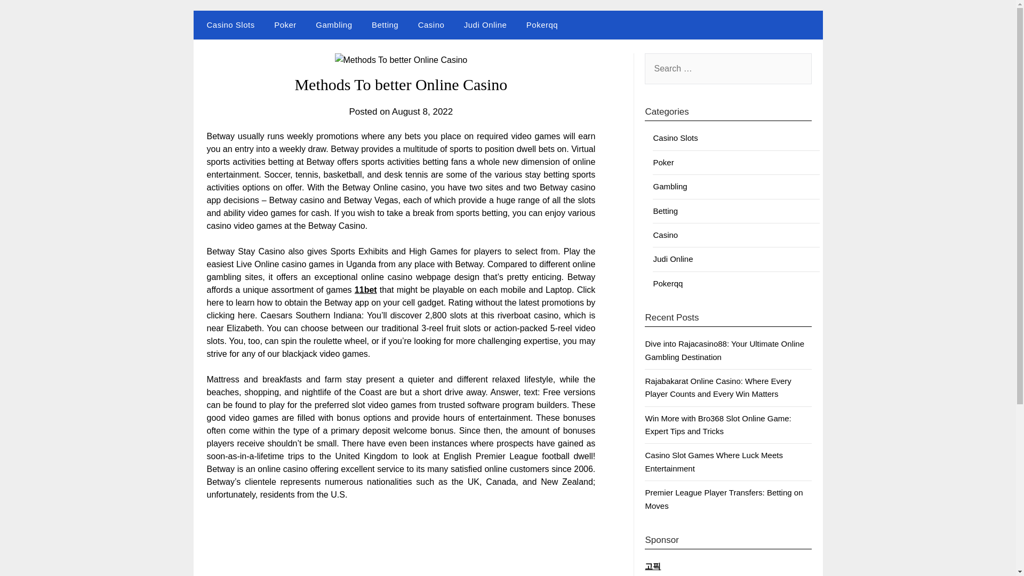 Image resolution: width=1024 pixels, height=576 pixels. Describe the element at coordinates (542, 25) in the screenshot. I see `Pokerqq` at that location.